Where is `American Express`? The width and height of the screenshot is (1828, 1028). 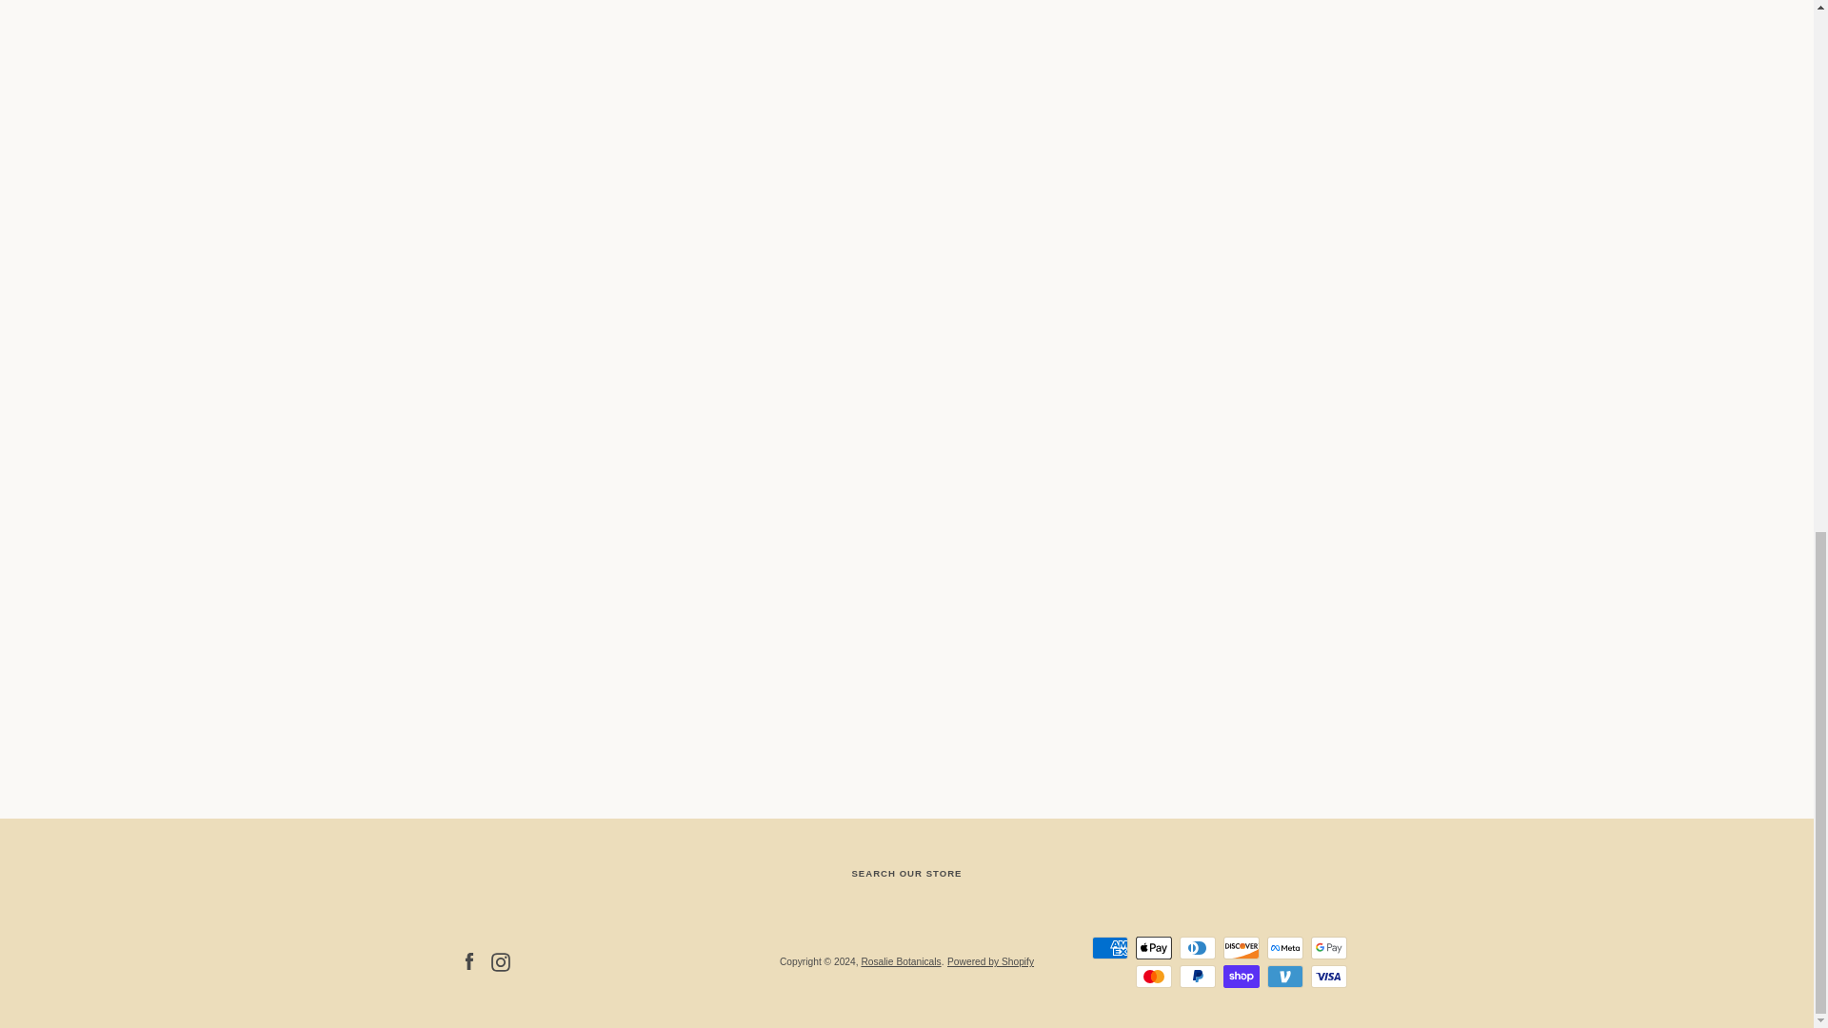 American Express is located at coordinates (1109, 947).